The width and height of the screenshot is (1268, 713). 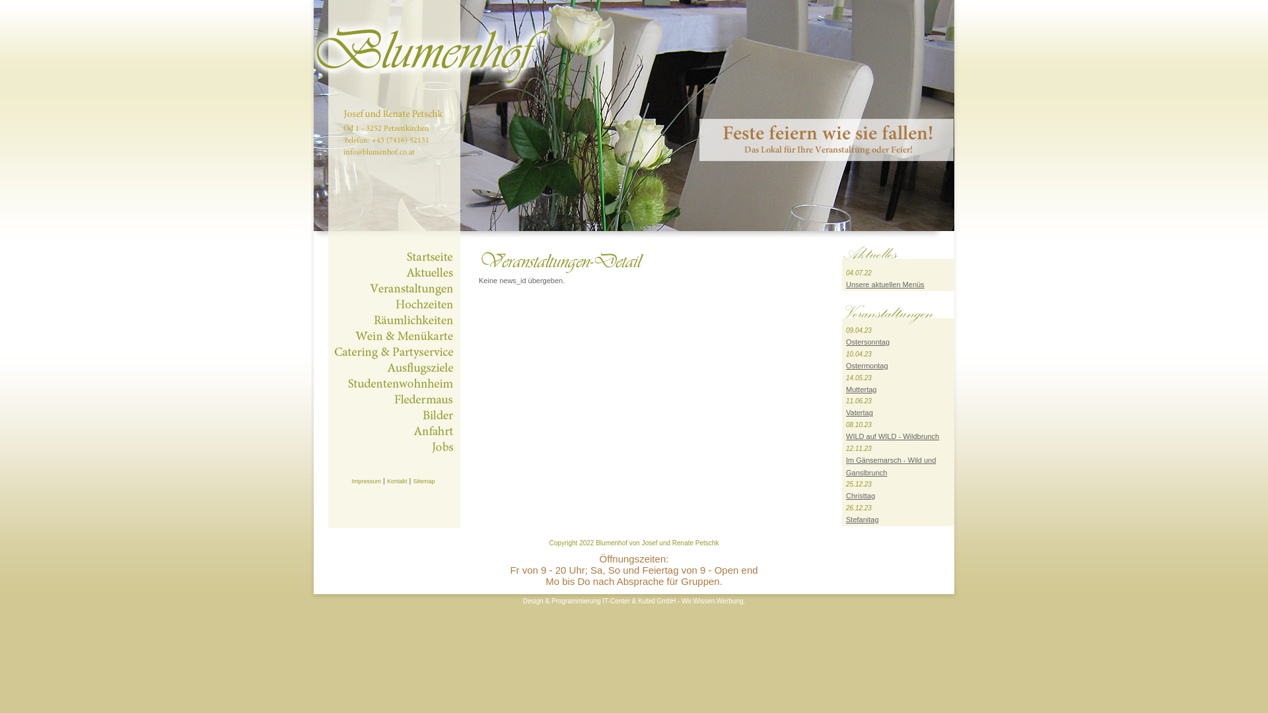 I want to click on Sitemap, so click(x=424, y=481).